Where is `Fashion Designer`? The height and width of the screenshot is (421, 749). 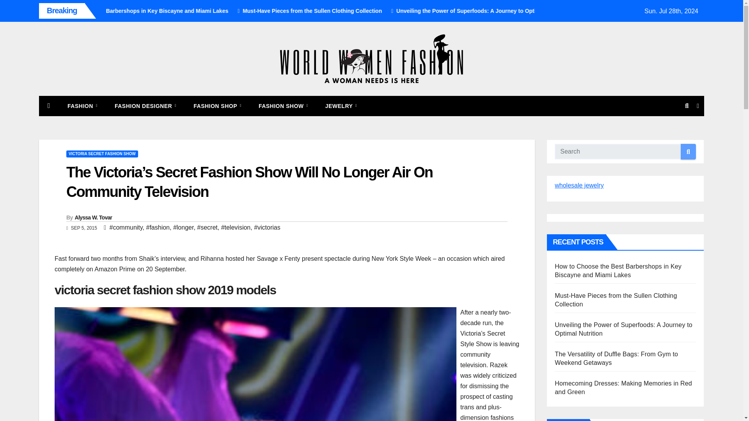 Fashion Designer is located at coordinates (146, 106).